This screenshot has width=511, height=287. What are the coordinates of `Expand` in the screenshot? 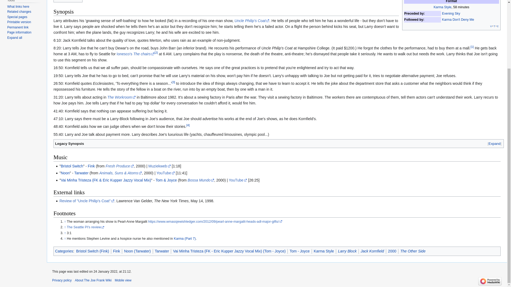 It's located at (494, 143).